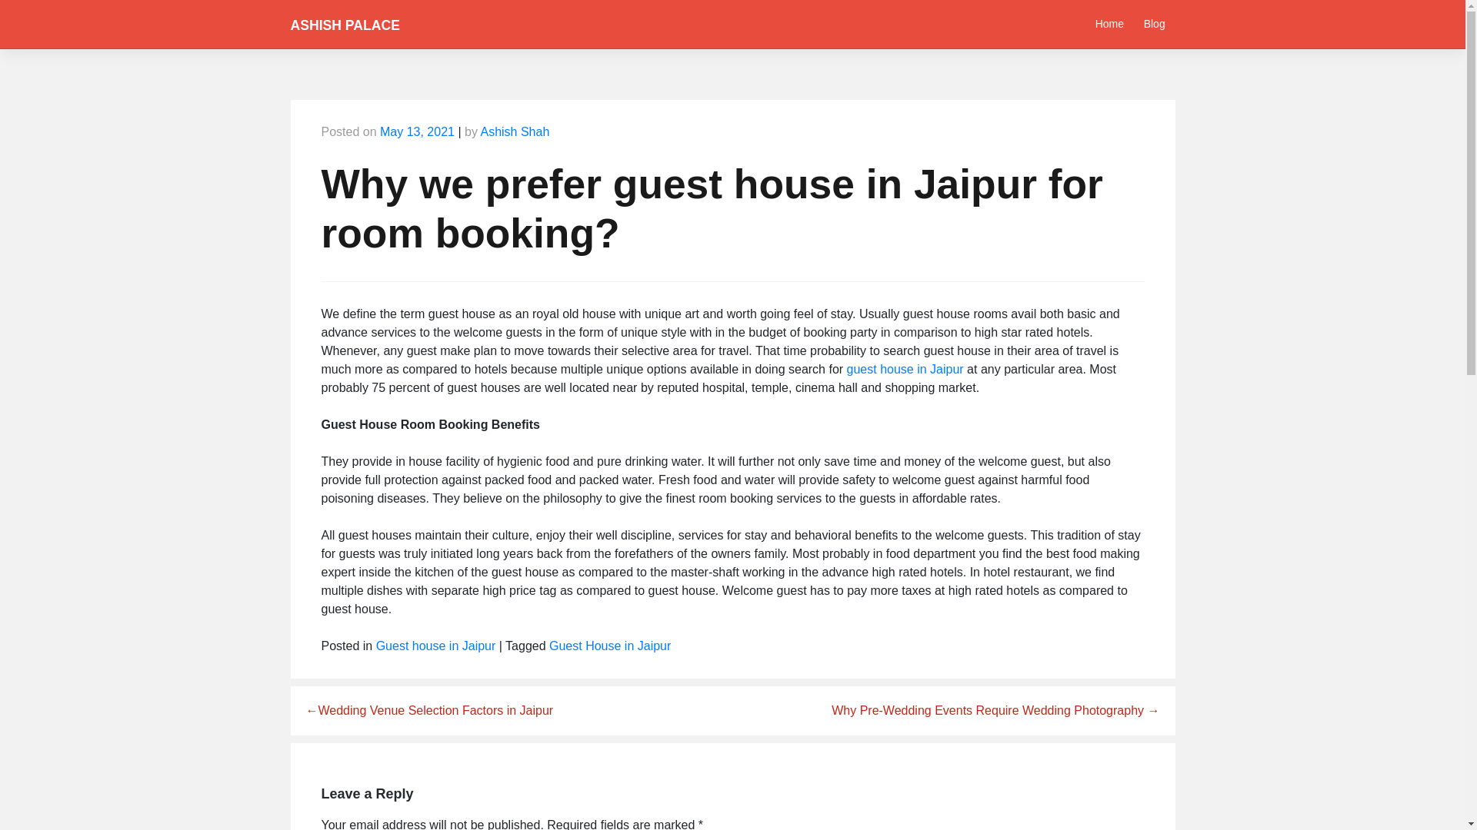  I want to click on Wedding Venue Selection Factors in Jaipur, so click(429, 710).